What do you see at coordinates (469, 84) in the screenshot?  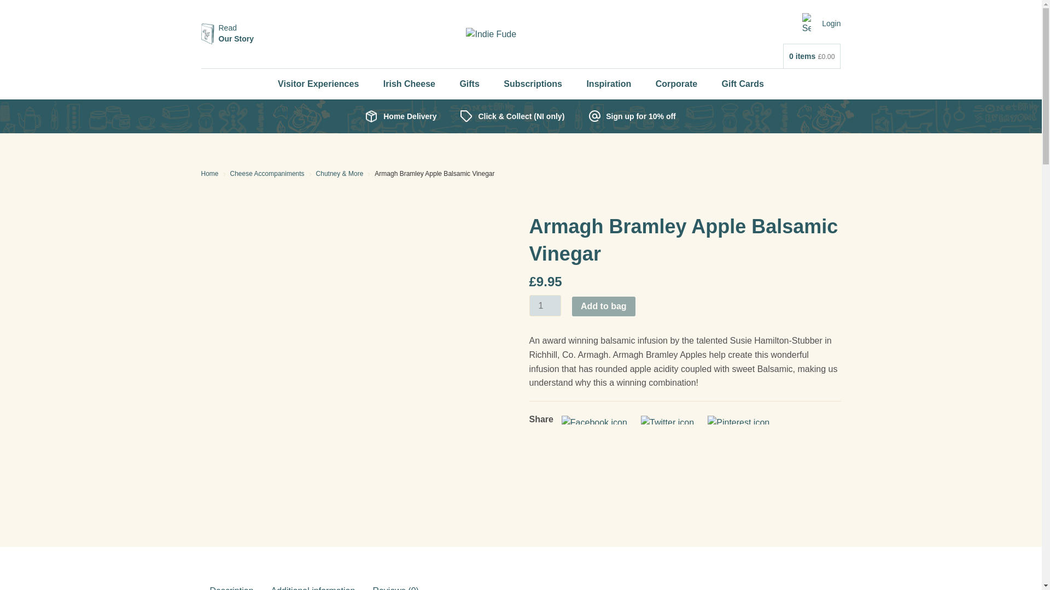 I see `Irish Cheese` at bounding box center [469, 84].